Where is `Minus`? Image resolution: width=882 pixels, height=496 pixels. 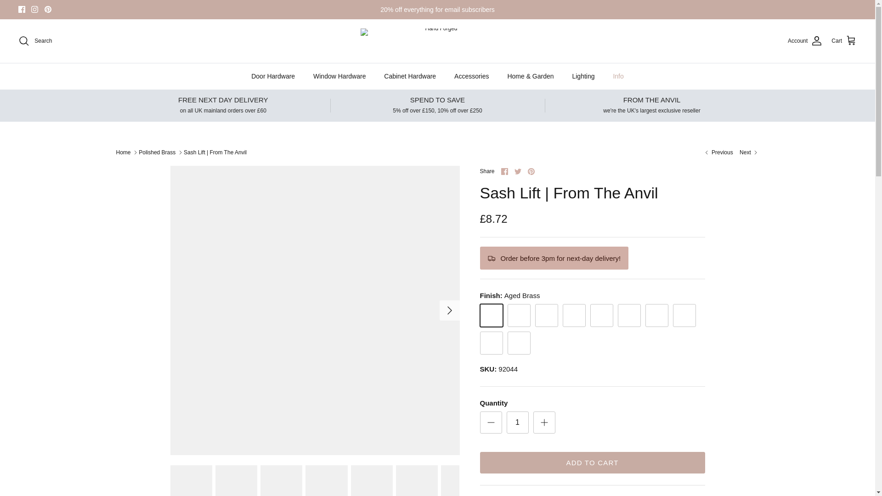 Minus is located at coordinates (491, 423).